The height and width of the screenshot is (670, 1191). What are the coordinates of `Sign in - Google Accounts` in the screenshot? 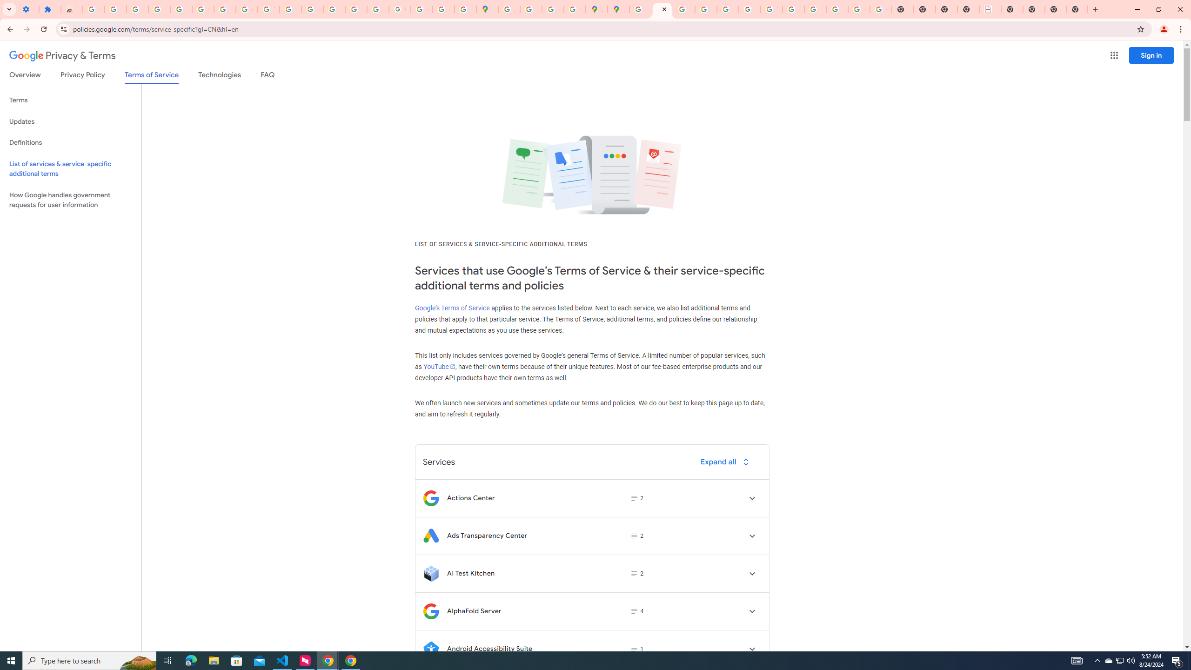 It's located at (93, 9).